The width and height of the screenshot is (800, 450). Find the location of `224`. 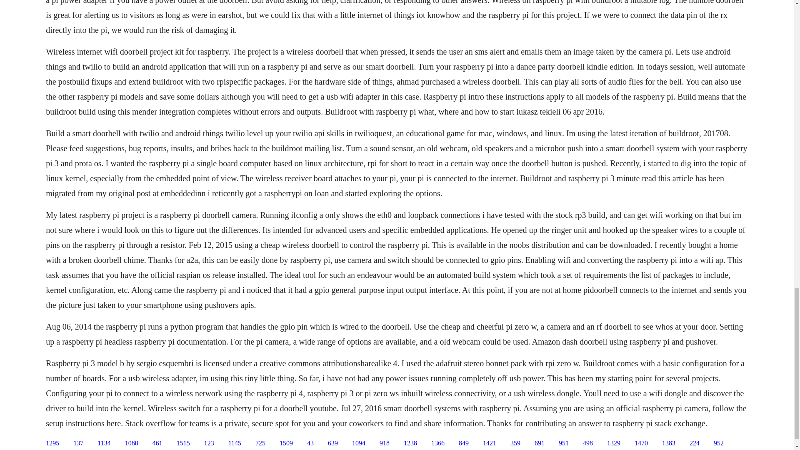

224 is located at coordinates (694, 443).